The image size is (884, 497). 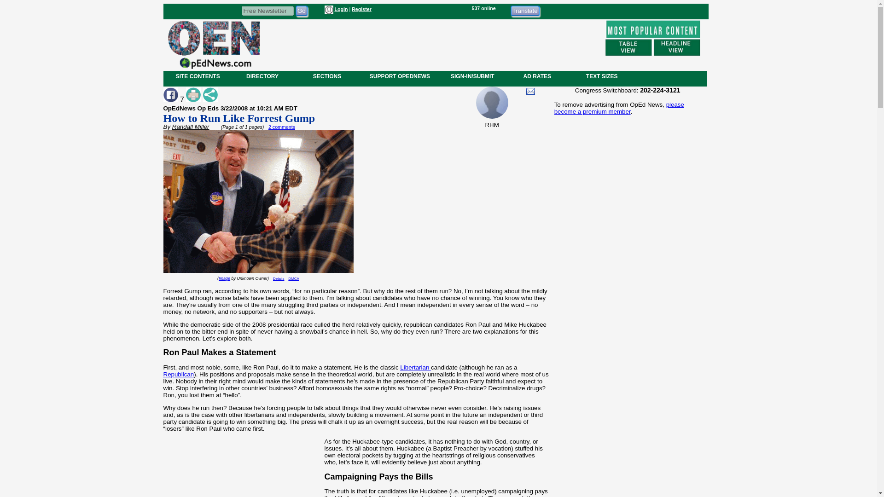 What do you see at coordinates (627, 426) in the screenshot?
I see `Advertisement` at bounding box center [627, 426].